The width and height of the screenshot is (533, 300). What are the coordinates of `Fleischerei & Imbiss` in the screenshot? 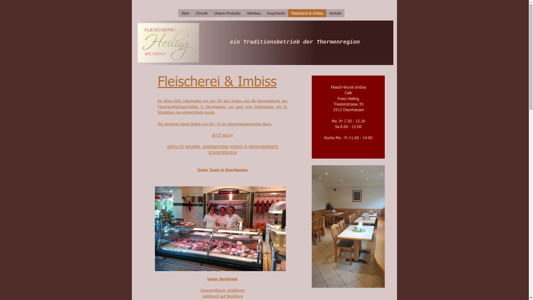 It's located at (217, 81).